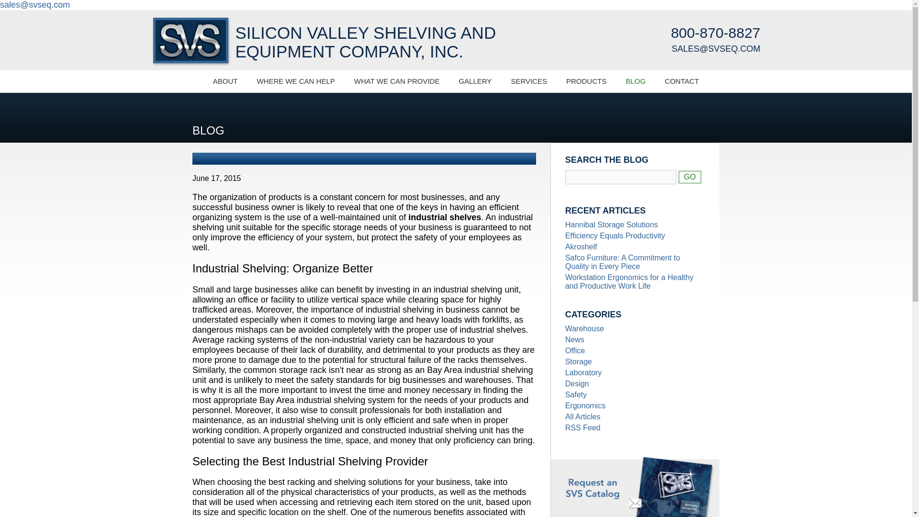  What do you see at coordinates (585, 406) in the screenshot?
I see `Safety` at bounding box center [585, 406].